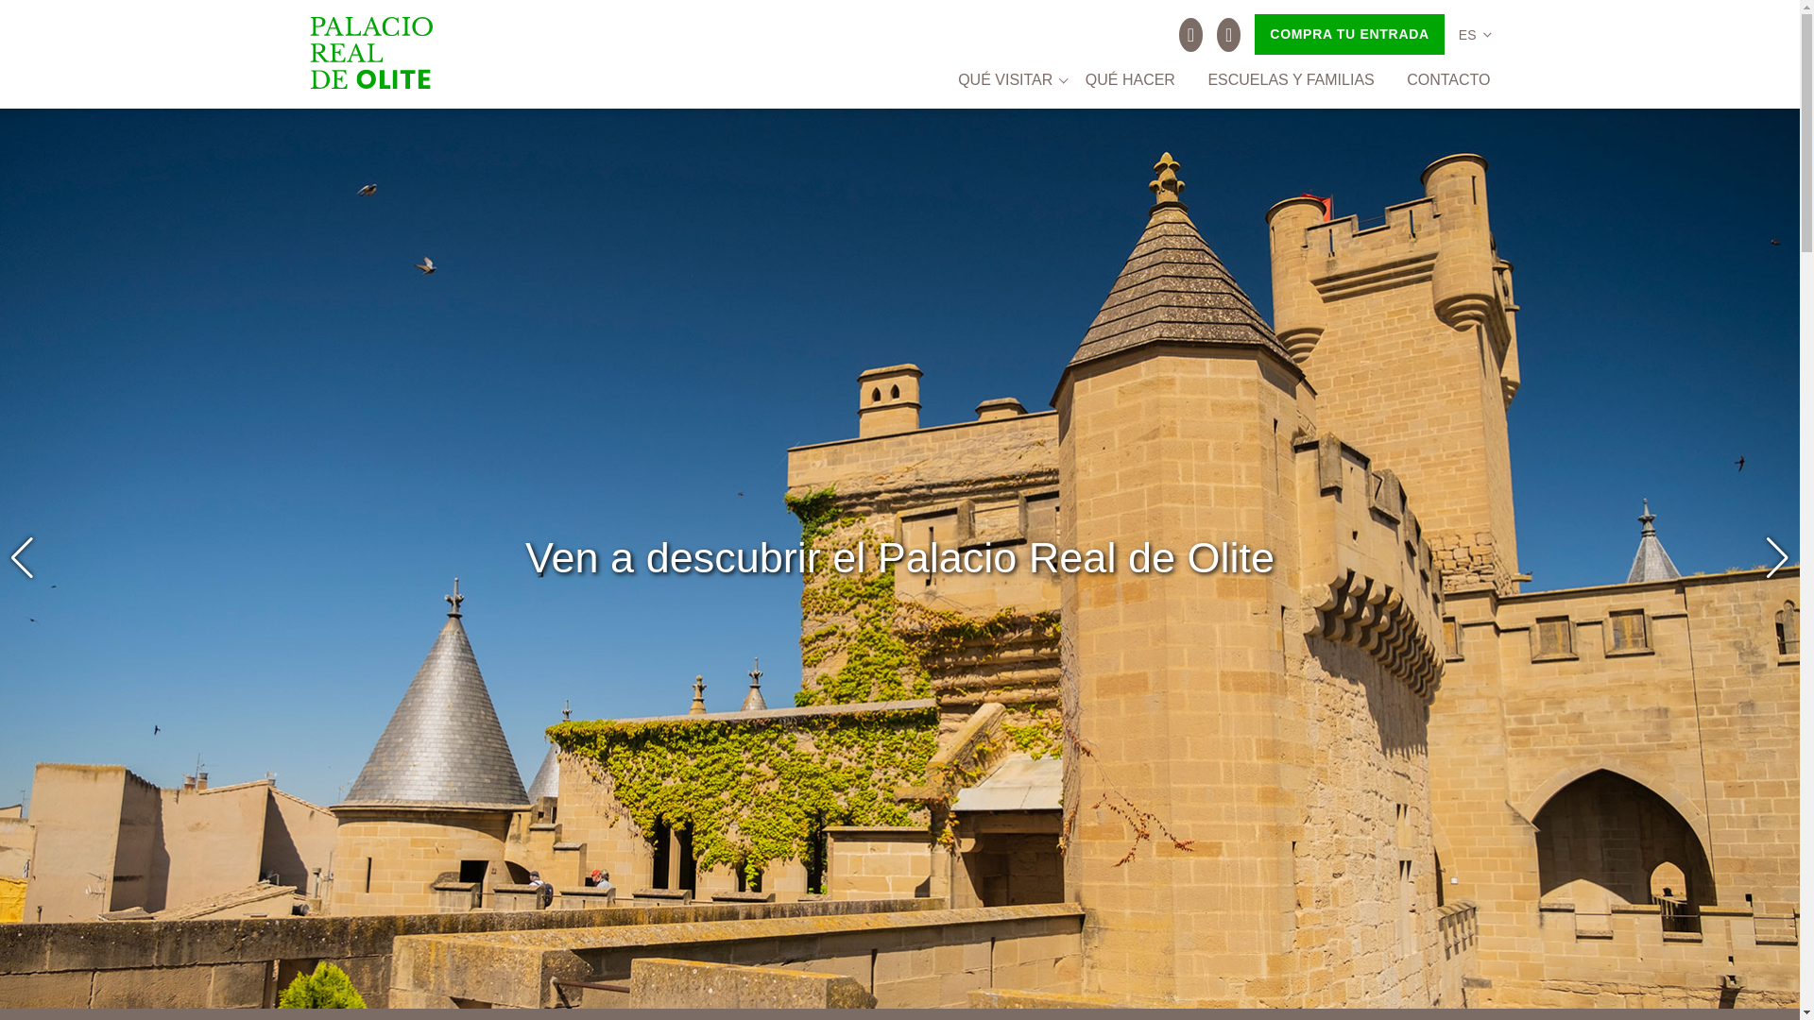 This screenshot has height=1020, width=1814. What do you see at coordinates (1349, 34) in the screenshot?
I see `COMPRA TU ENTRADA` at bounding box center [1349, 34].